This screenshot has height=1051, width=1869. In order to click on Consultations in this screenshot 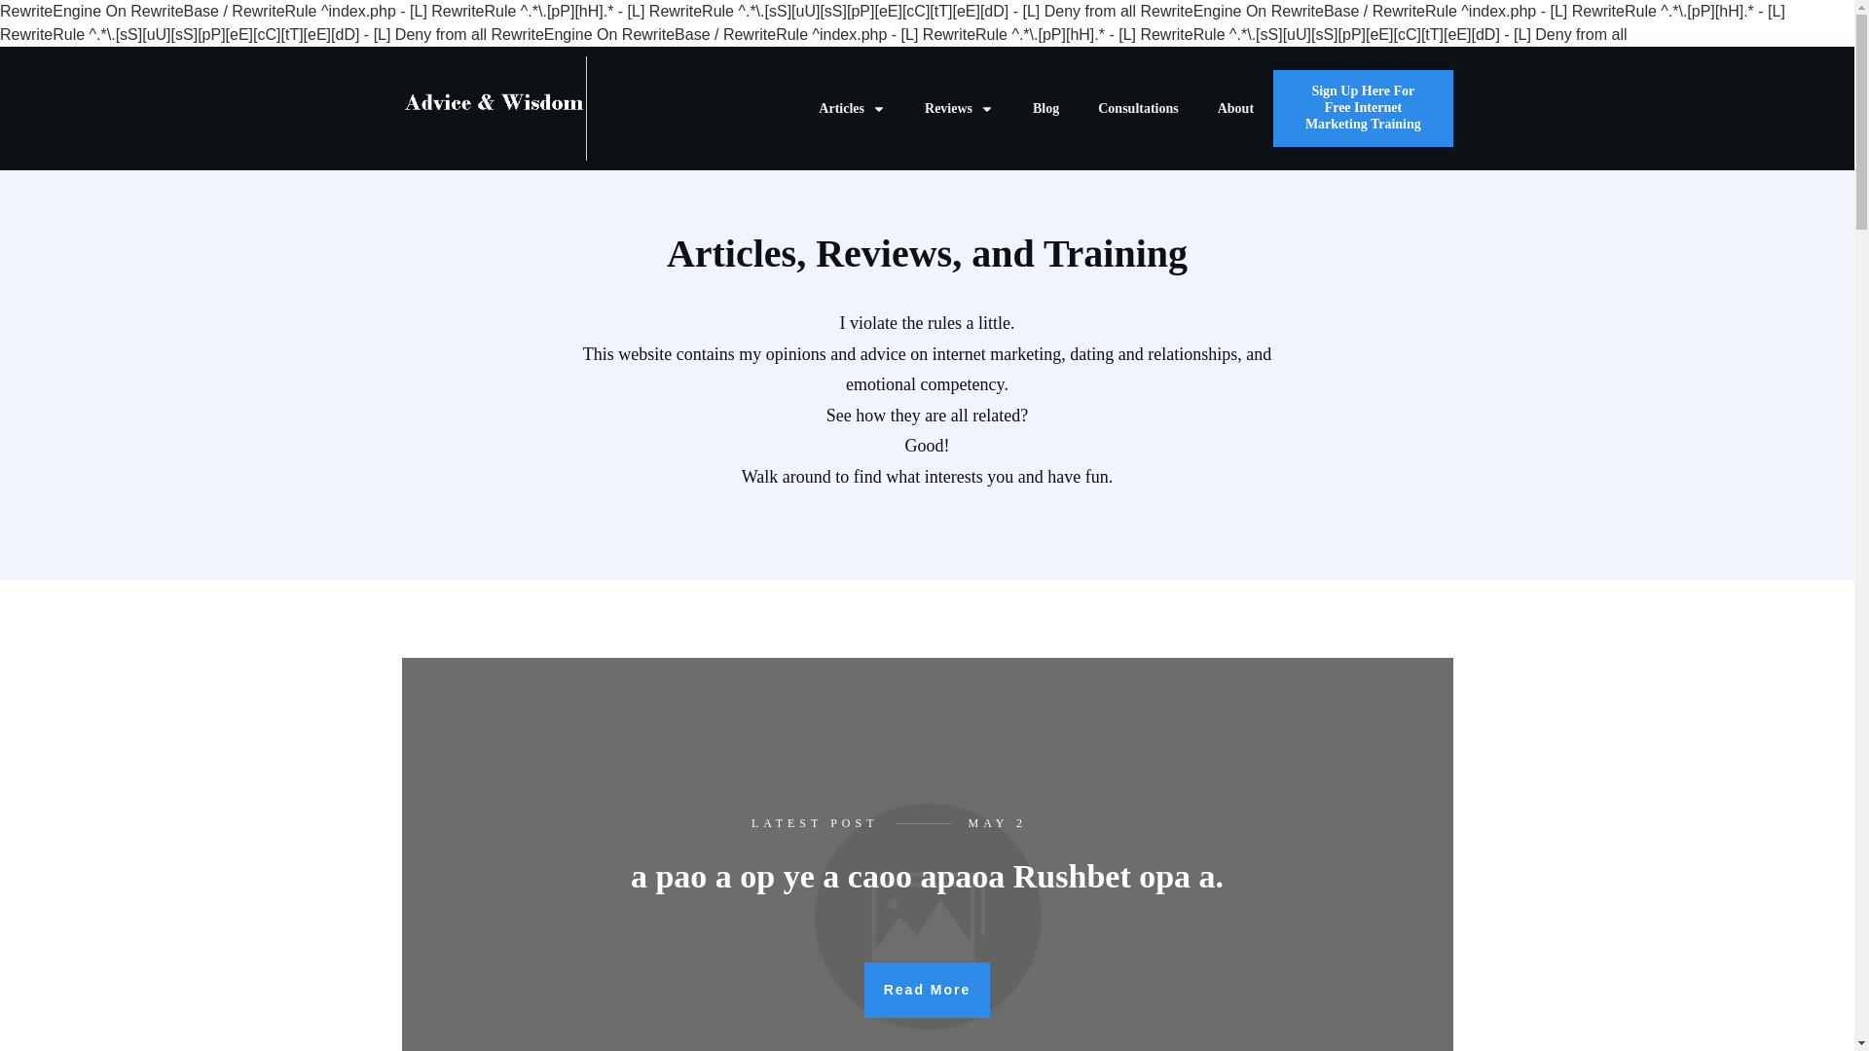, I will do `click(1137, 109)`.